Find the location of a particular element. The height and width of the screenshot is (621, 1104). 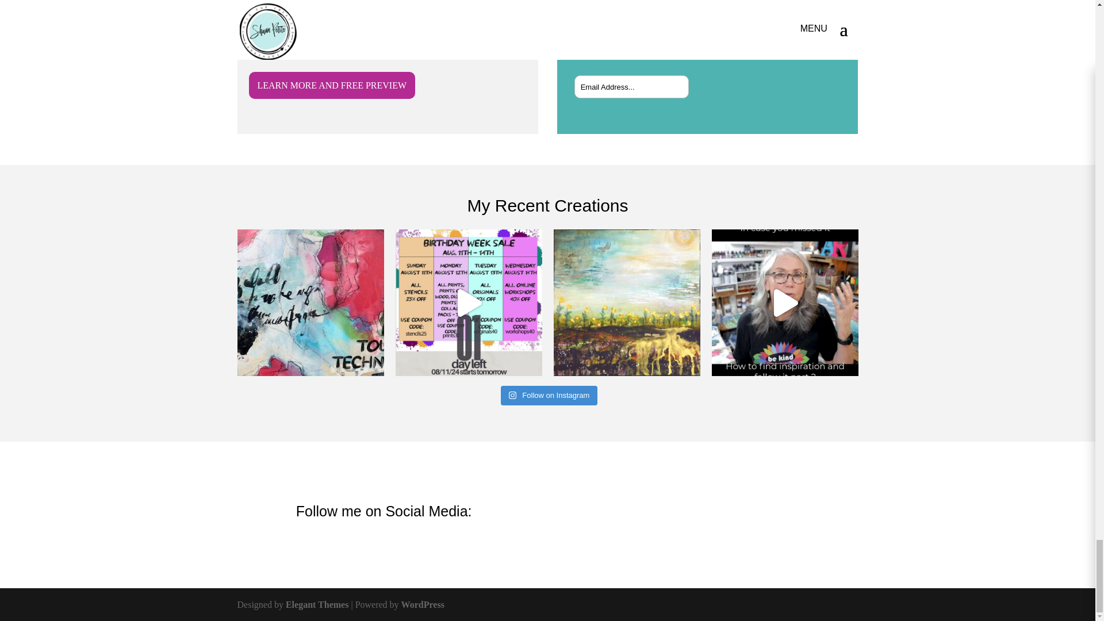

Submit is located at coordinates (668, 82).